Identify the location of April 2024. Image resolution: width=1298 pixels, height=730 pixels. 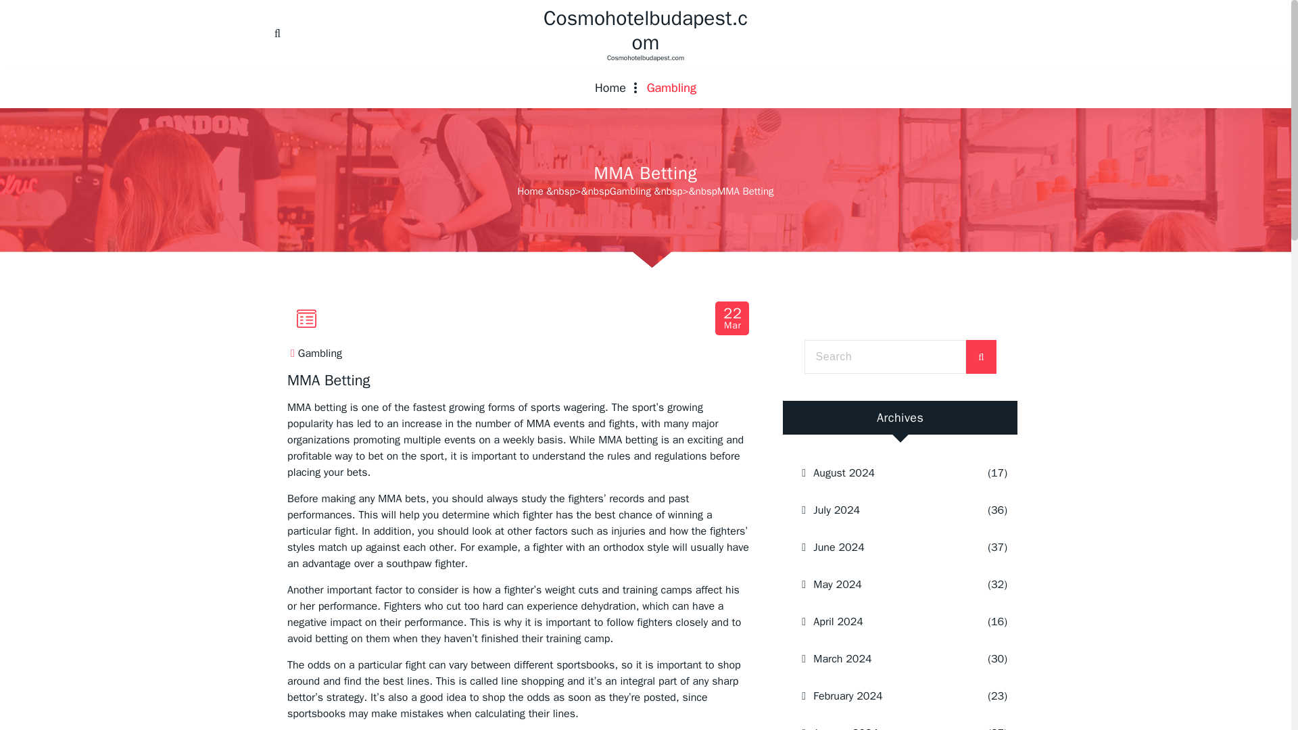
(883, 622).